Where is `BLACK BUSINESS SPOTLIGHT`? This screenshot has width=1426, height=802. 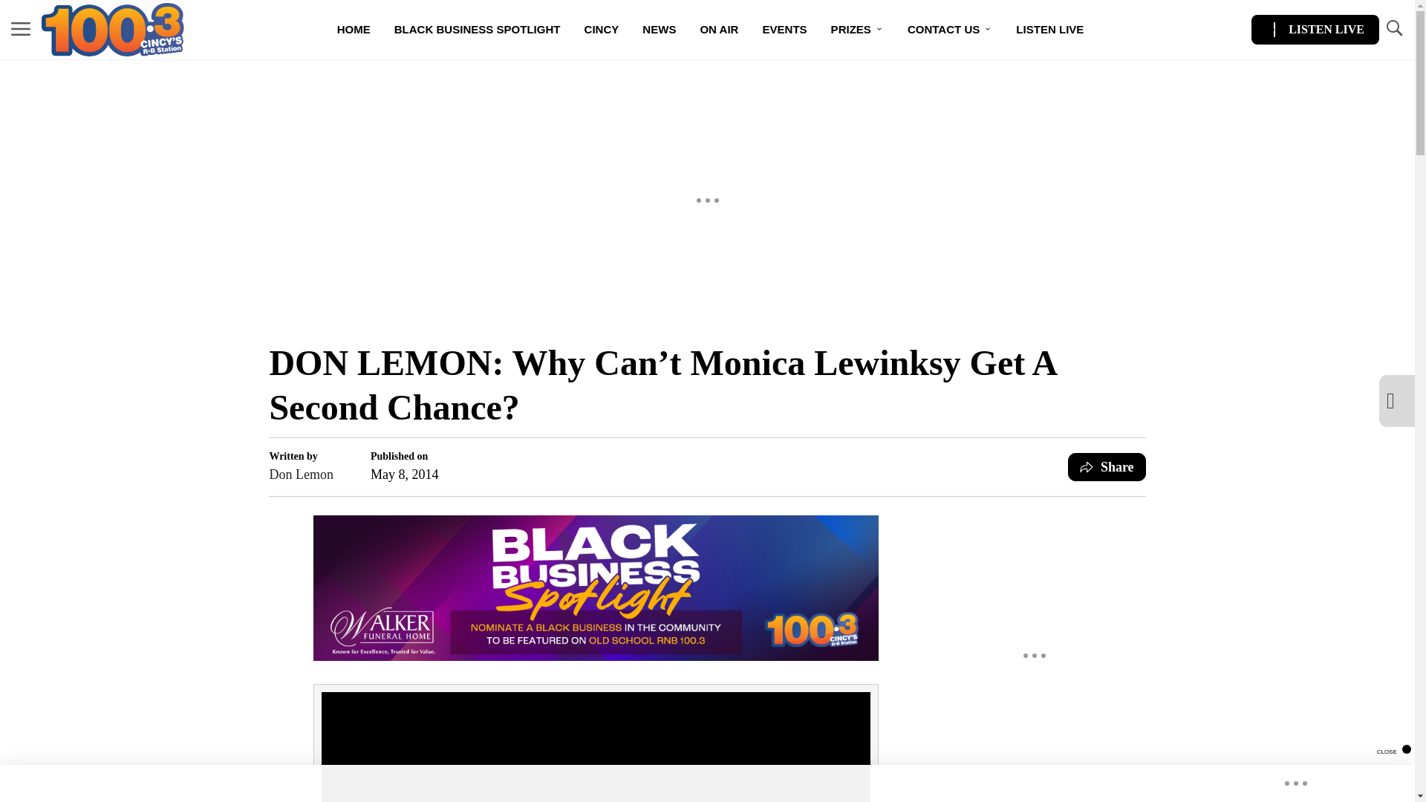 BLACK BUSINESS SPOTLIGHT is located at coordinates (477, 30).